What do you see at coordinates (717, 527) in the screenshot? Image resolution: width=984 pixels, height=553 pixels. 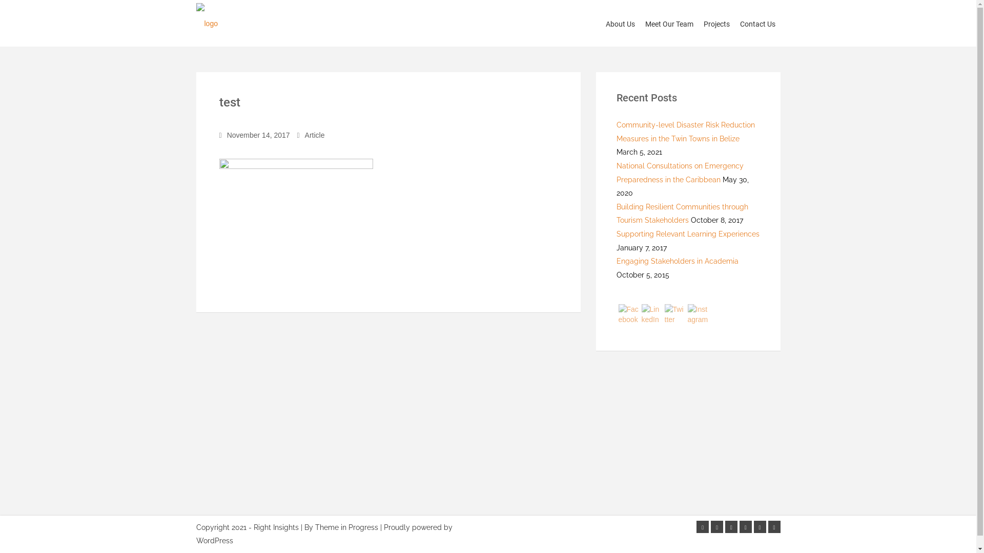 I see `Twitter` at bounding box center [717, 527].